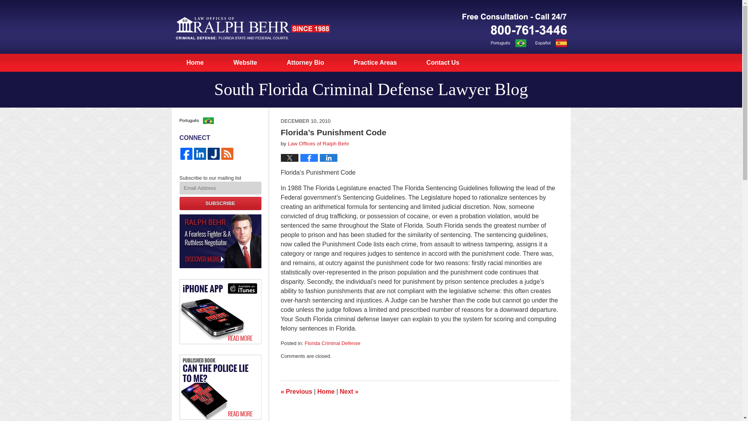 The width and height of the screenshot is (748, 421). Describe the element at coordinates (227, 154) in the screenshot. I see `Feed` at that location.